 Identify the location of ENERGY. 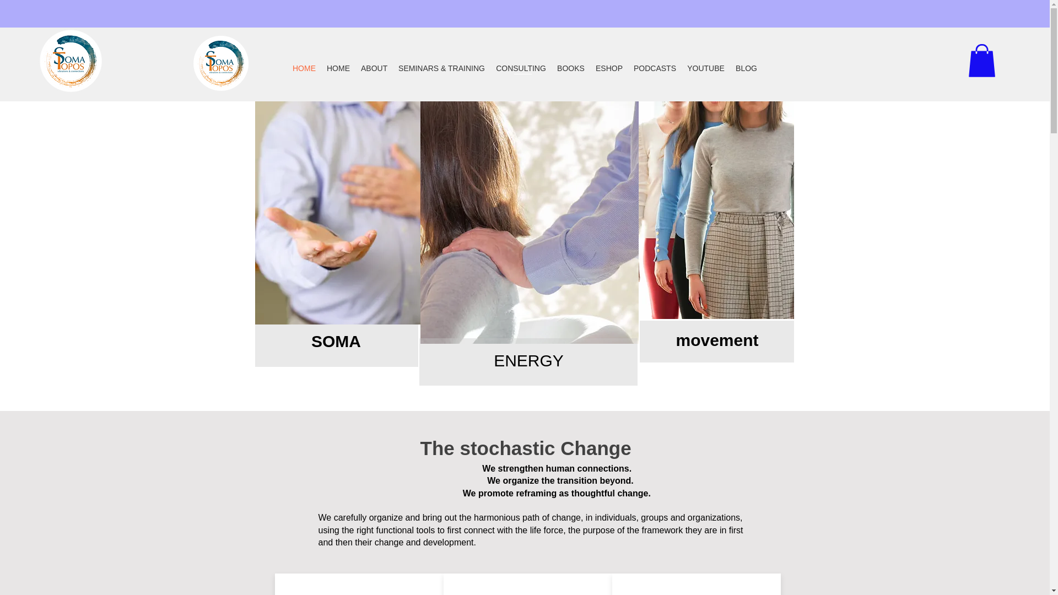
(529, 360).